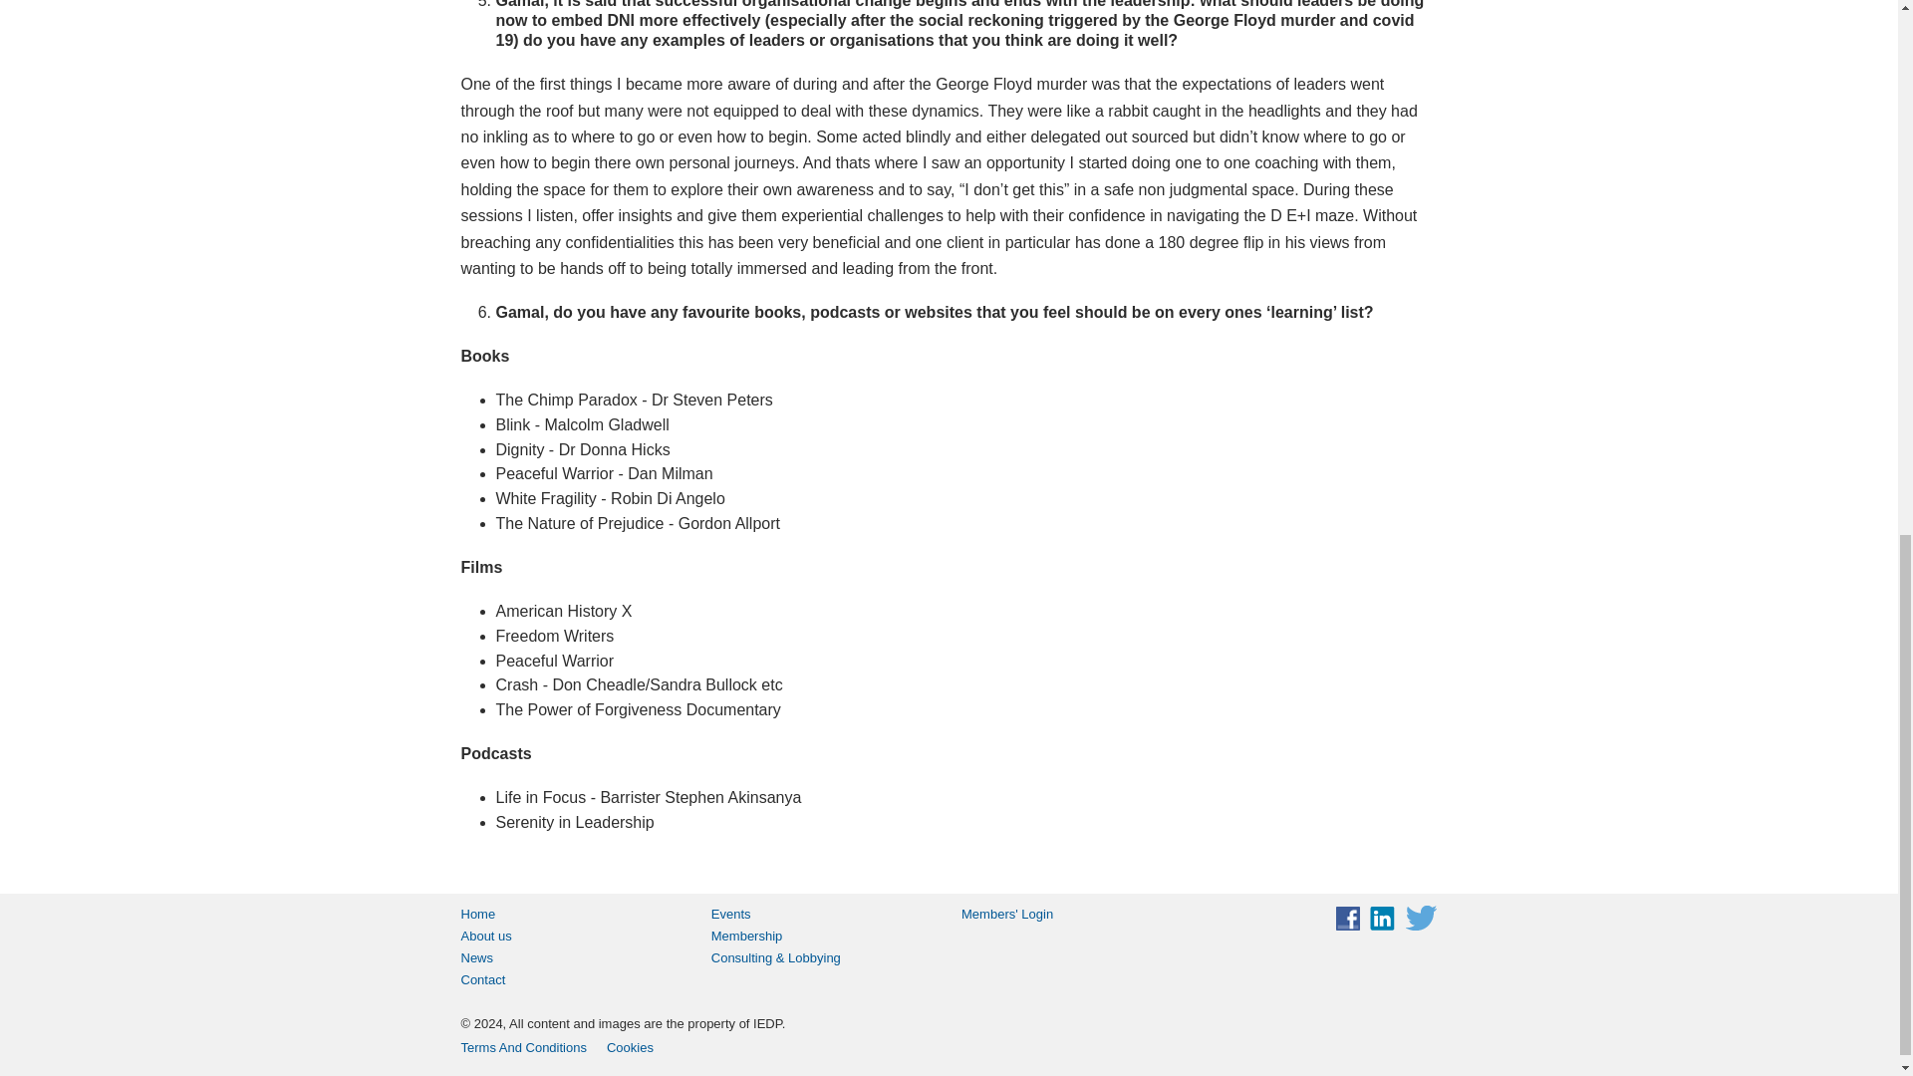 The image size is (1913, 1076). Describe the element at coordinates (572, 937) in the screenshot. I see `About us` at that location.